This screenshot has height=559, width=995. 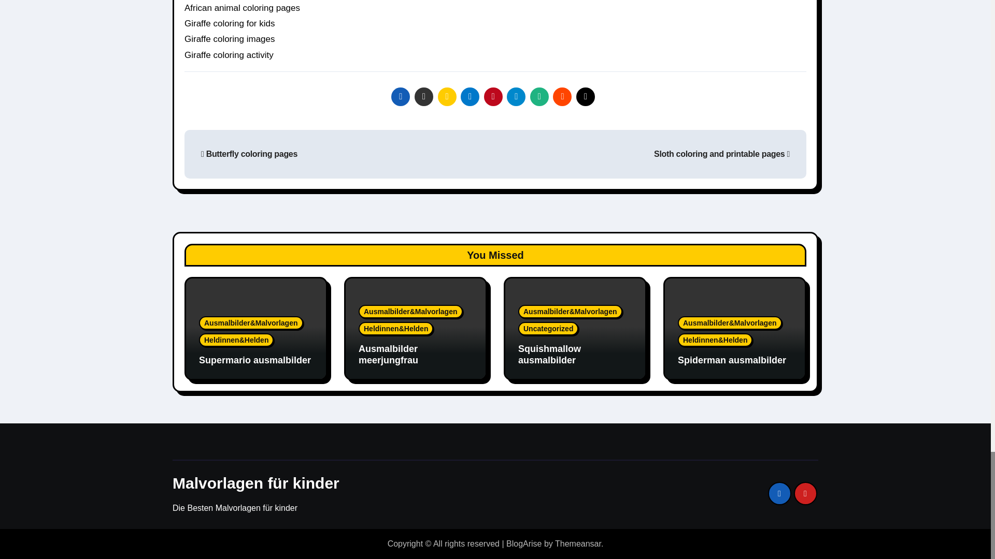 I want to click on Permalink to: Supermario ausmalbilder, so click(x=255, y=360).